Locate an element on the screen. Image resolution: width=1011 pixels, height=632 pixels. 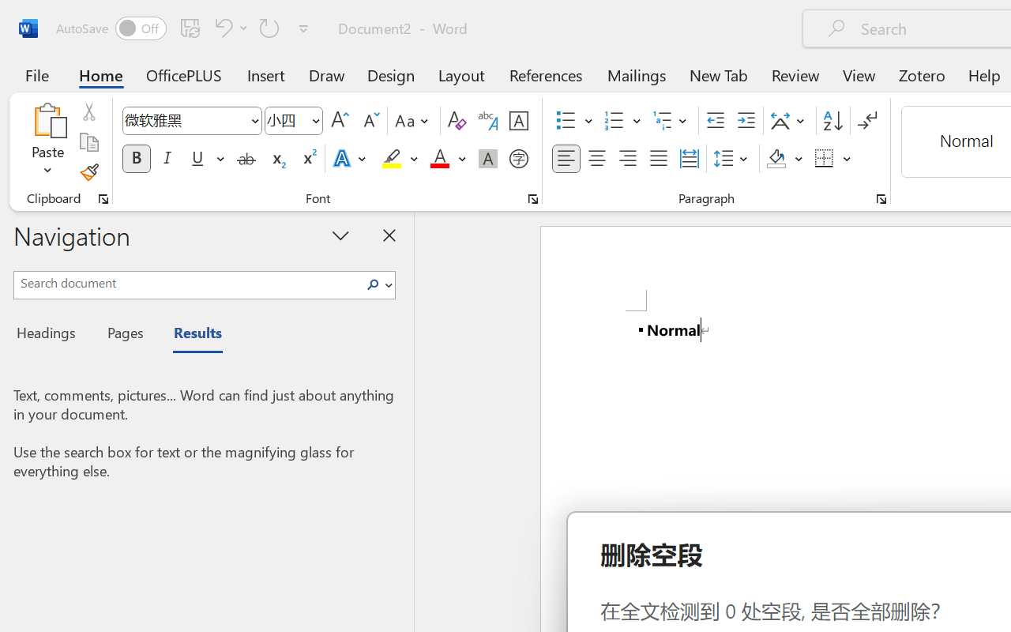
Font Color Red is located at coordinates (439, 159).